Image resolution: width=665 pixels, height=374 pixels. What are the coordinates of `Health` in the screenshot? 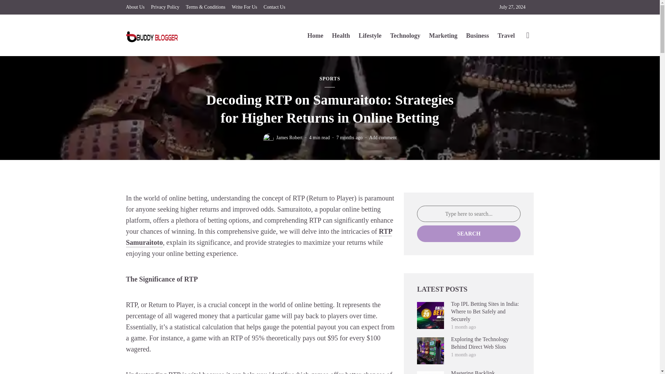 It's located at (341, 35).